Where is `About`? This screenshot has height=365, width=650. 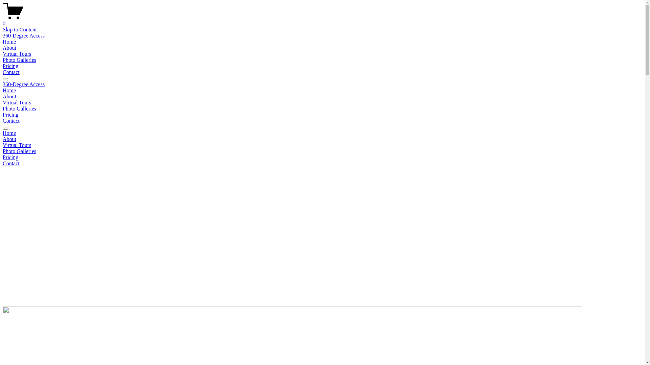 About is located at coordinates (9, 97).